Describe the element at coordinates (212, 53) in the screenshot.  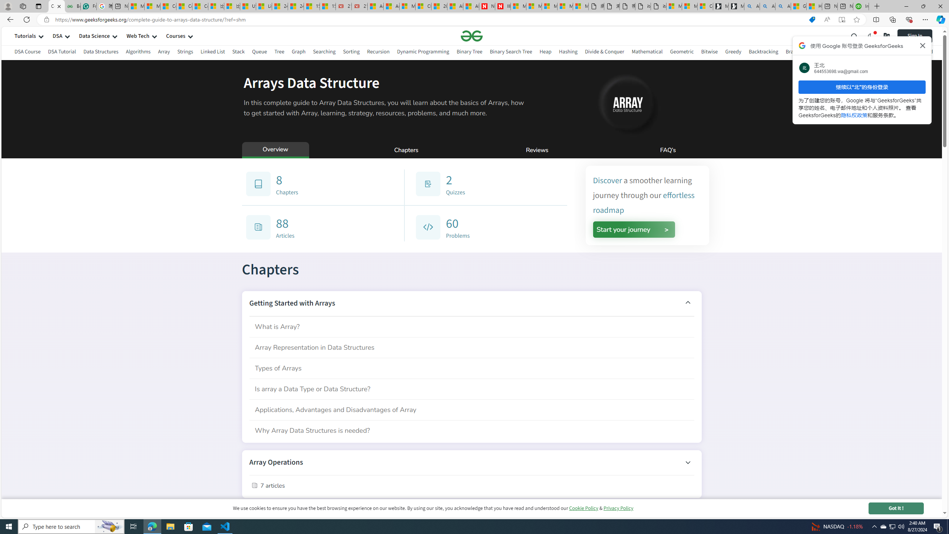
I see `Linked List` at that location.